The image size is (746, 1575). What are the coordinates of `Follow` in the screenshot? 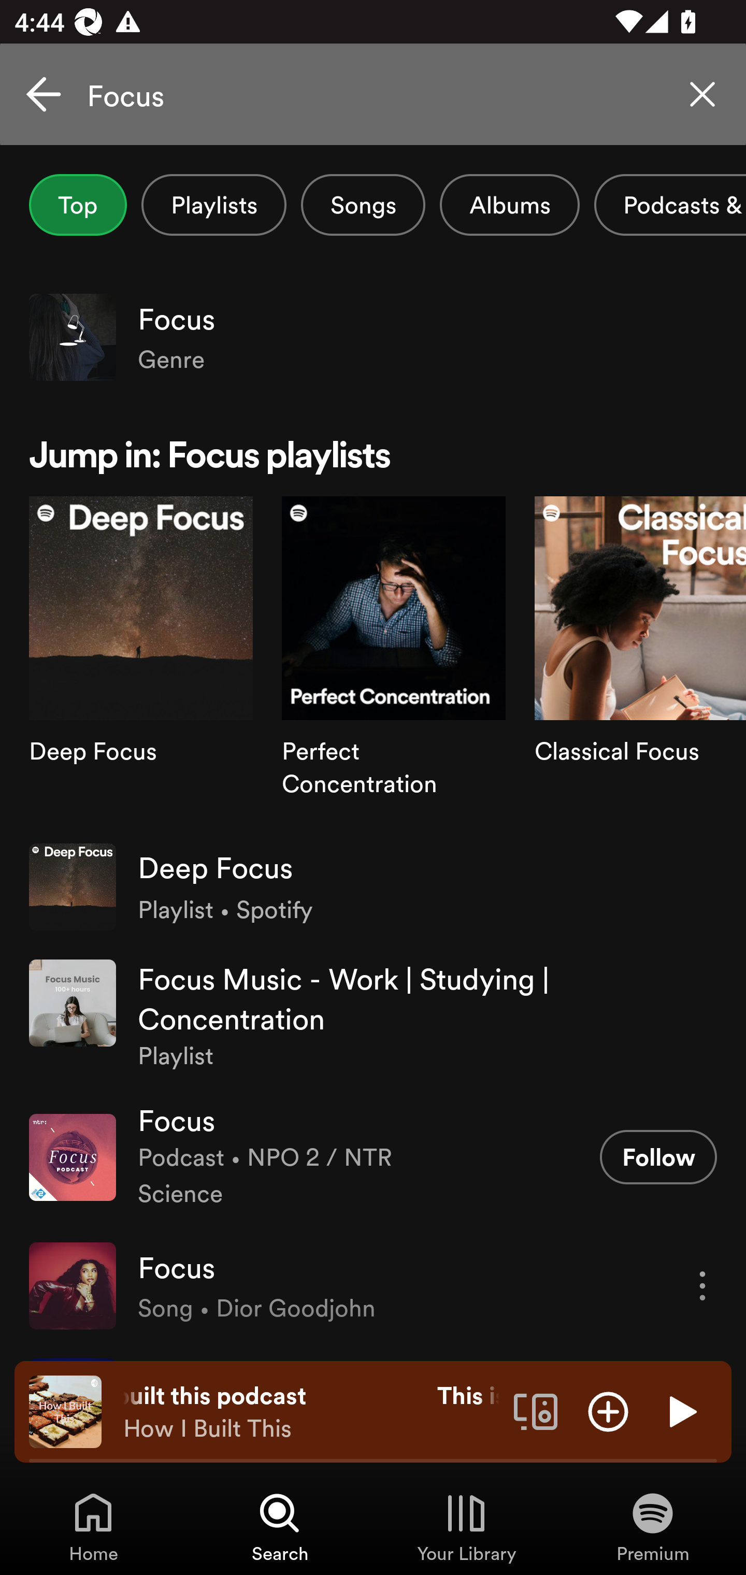 It's located at (658, 1156).